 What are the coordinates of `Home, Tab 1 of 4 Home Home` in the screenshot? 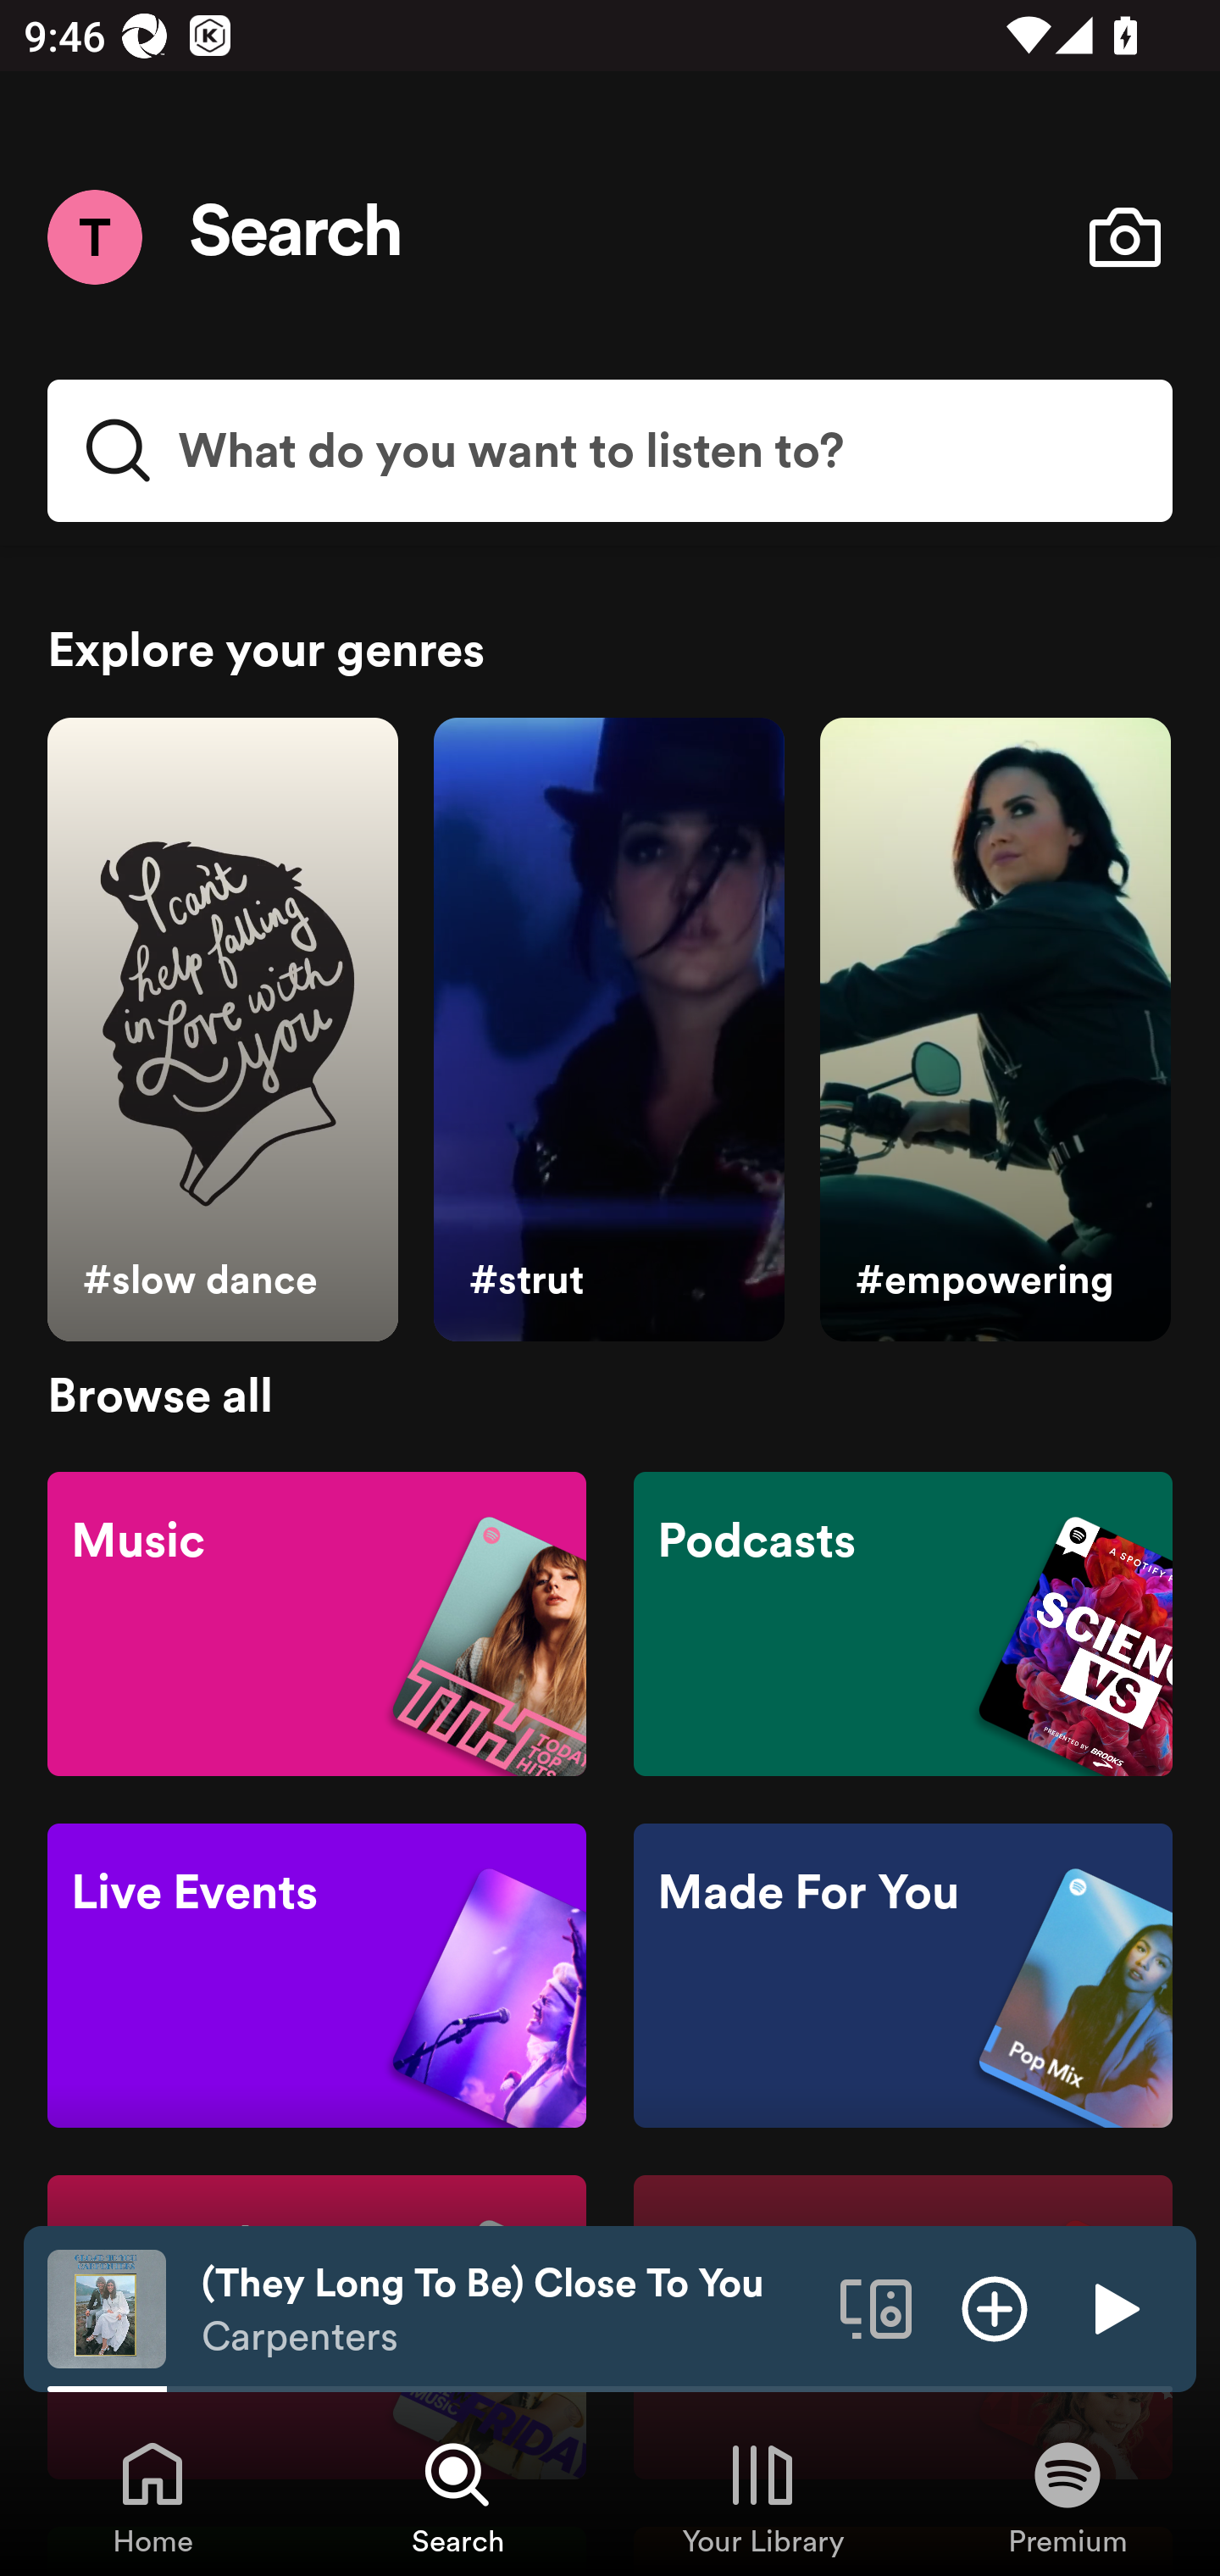 It's located at (152, 2496).